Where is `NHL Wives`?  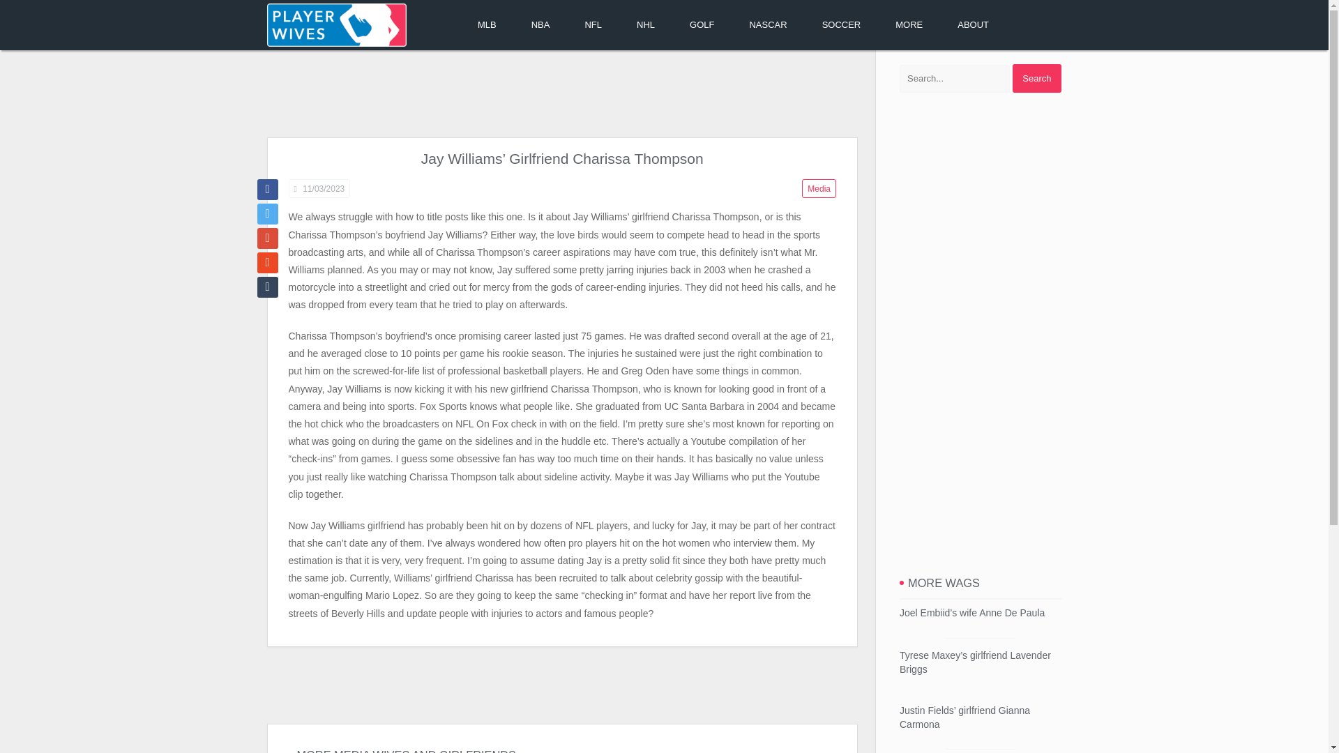 NHL Wives is located at coordinates (645, 25).